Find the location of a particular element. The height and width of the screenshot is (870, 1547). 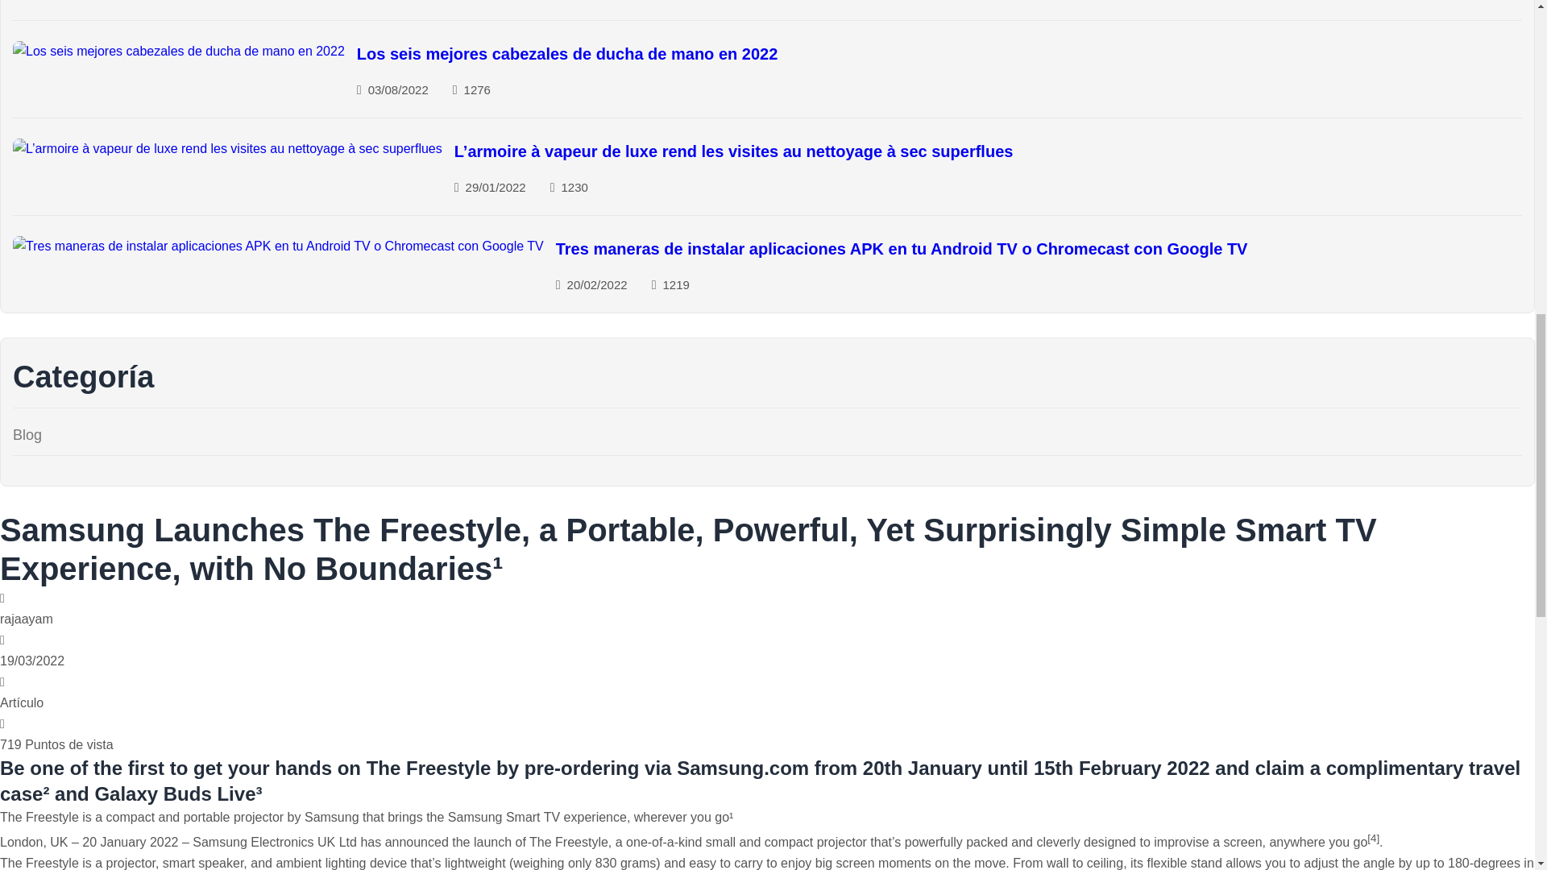

rajaayam is located at coordinates (26, 609).